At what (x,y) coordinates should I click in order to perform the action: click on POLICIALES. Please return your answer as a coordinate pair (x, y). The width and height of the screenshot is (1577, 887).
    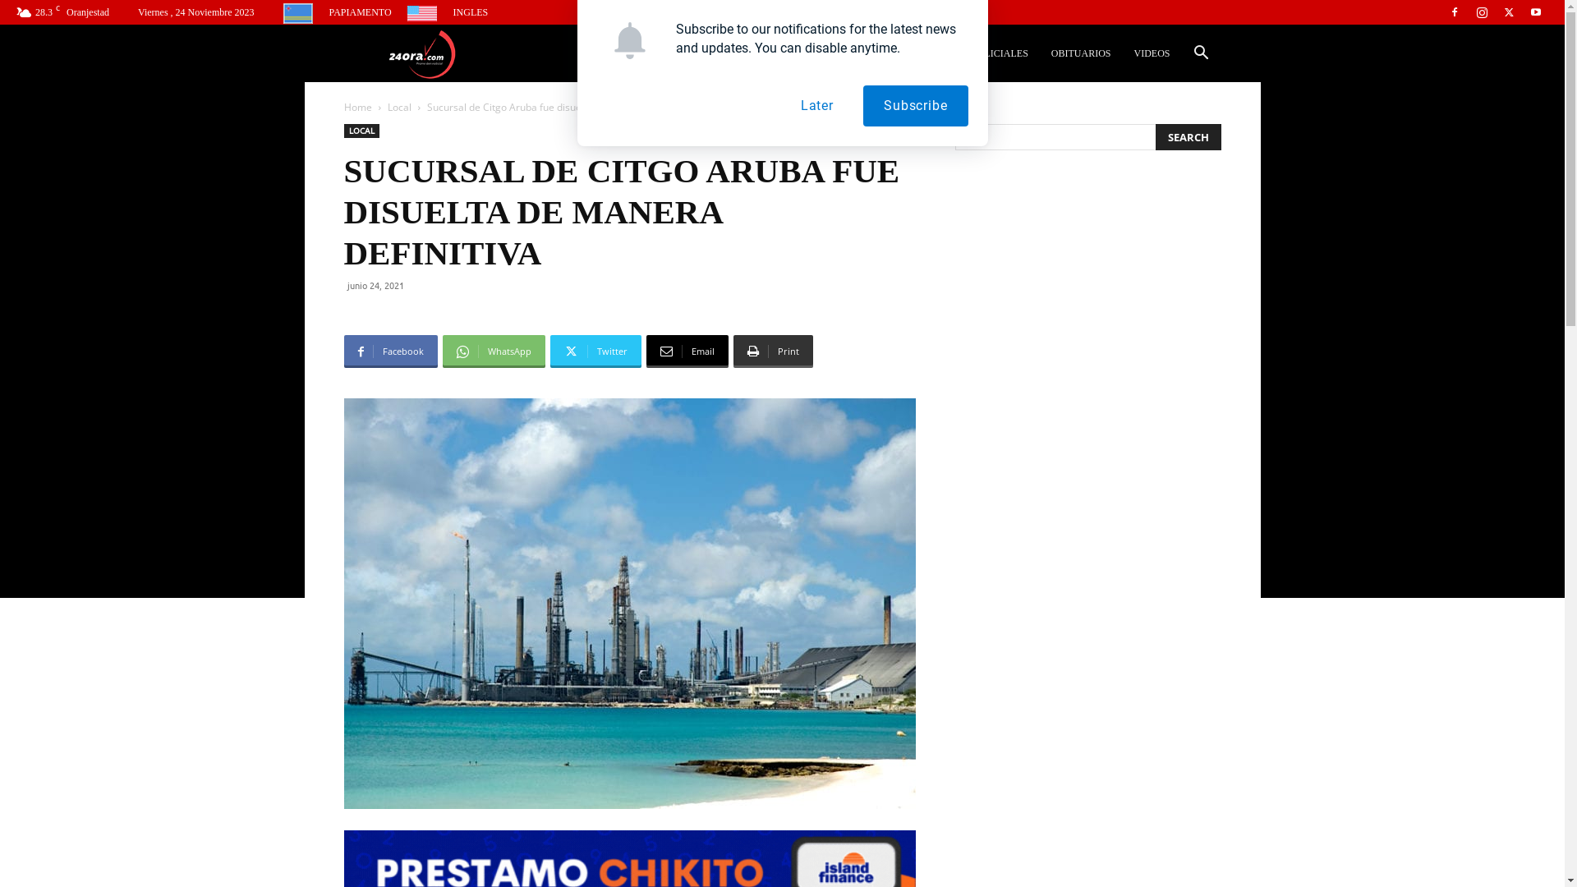
    Looking at the image, I should click on (1000, 53).